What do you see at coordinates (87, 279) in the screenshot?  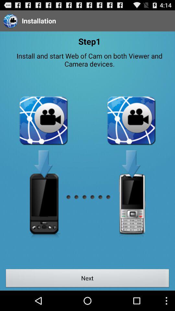 I see `swipe until the next item` at bounding box center [87, 279].